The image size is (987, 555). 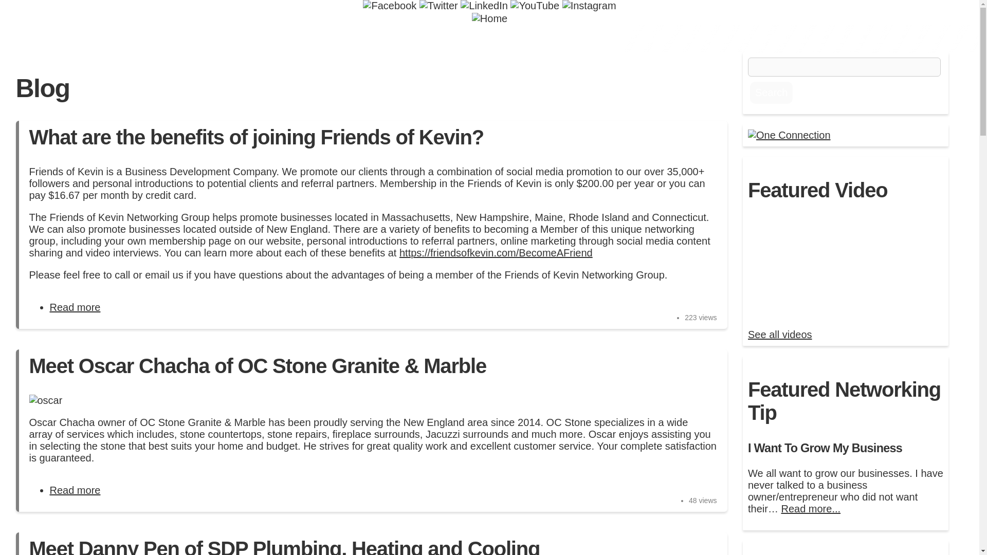 What do you see at coordinates (432, 38) in the screenshot?
I see `FRIENDS` at bounding box center [432, 38].